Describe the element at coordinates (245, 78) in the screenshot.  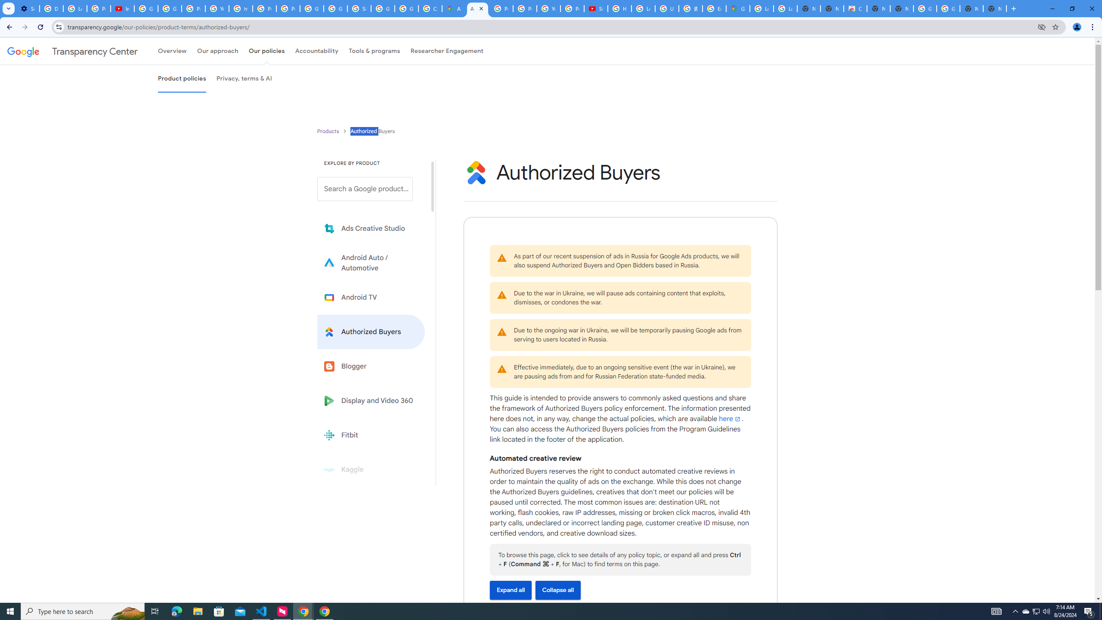
I see `Privacy, terms & AI` at that location.